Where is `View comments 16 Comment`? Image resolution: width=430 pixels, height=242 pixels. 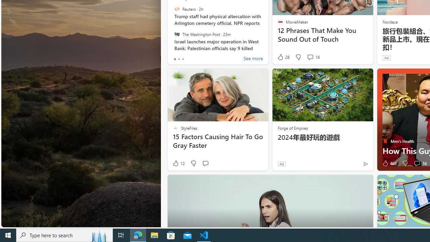 View comments 16 Comment is located at coordinates (417, 163).